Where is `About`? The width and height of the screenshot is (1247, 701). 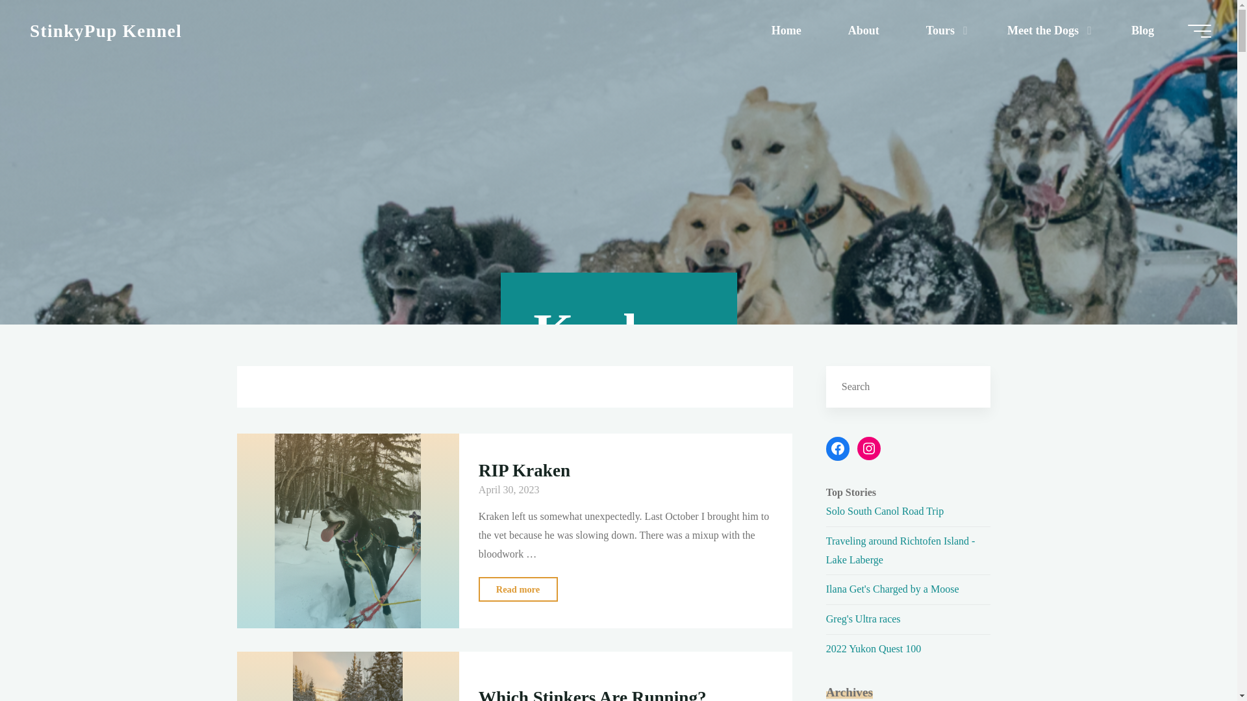
About is located at coordinates (786, 31).